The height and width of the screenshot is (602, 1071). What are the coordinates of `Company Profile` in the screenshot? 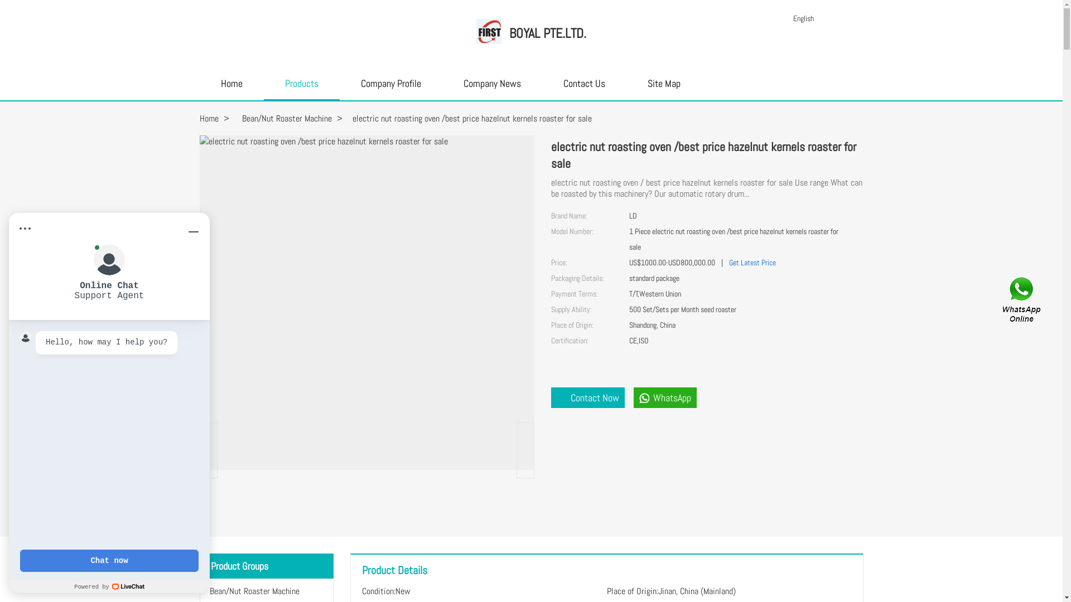 It's located at (390, 88).